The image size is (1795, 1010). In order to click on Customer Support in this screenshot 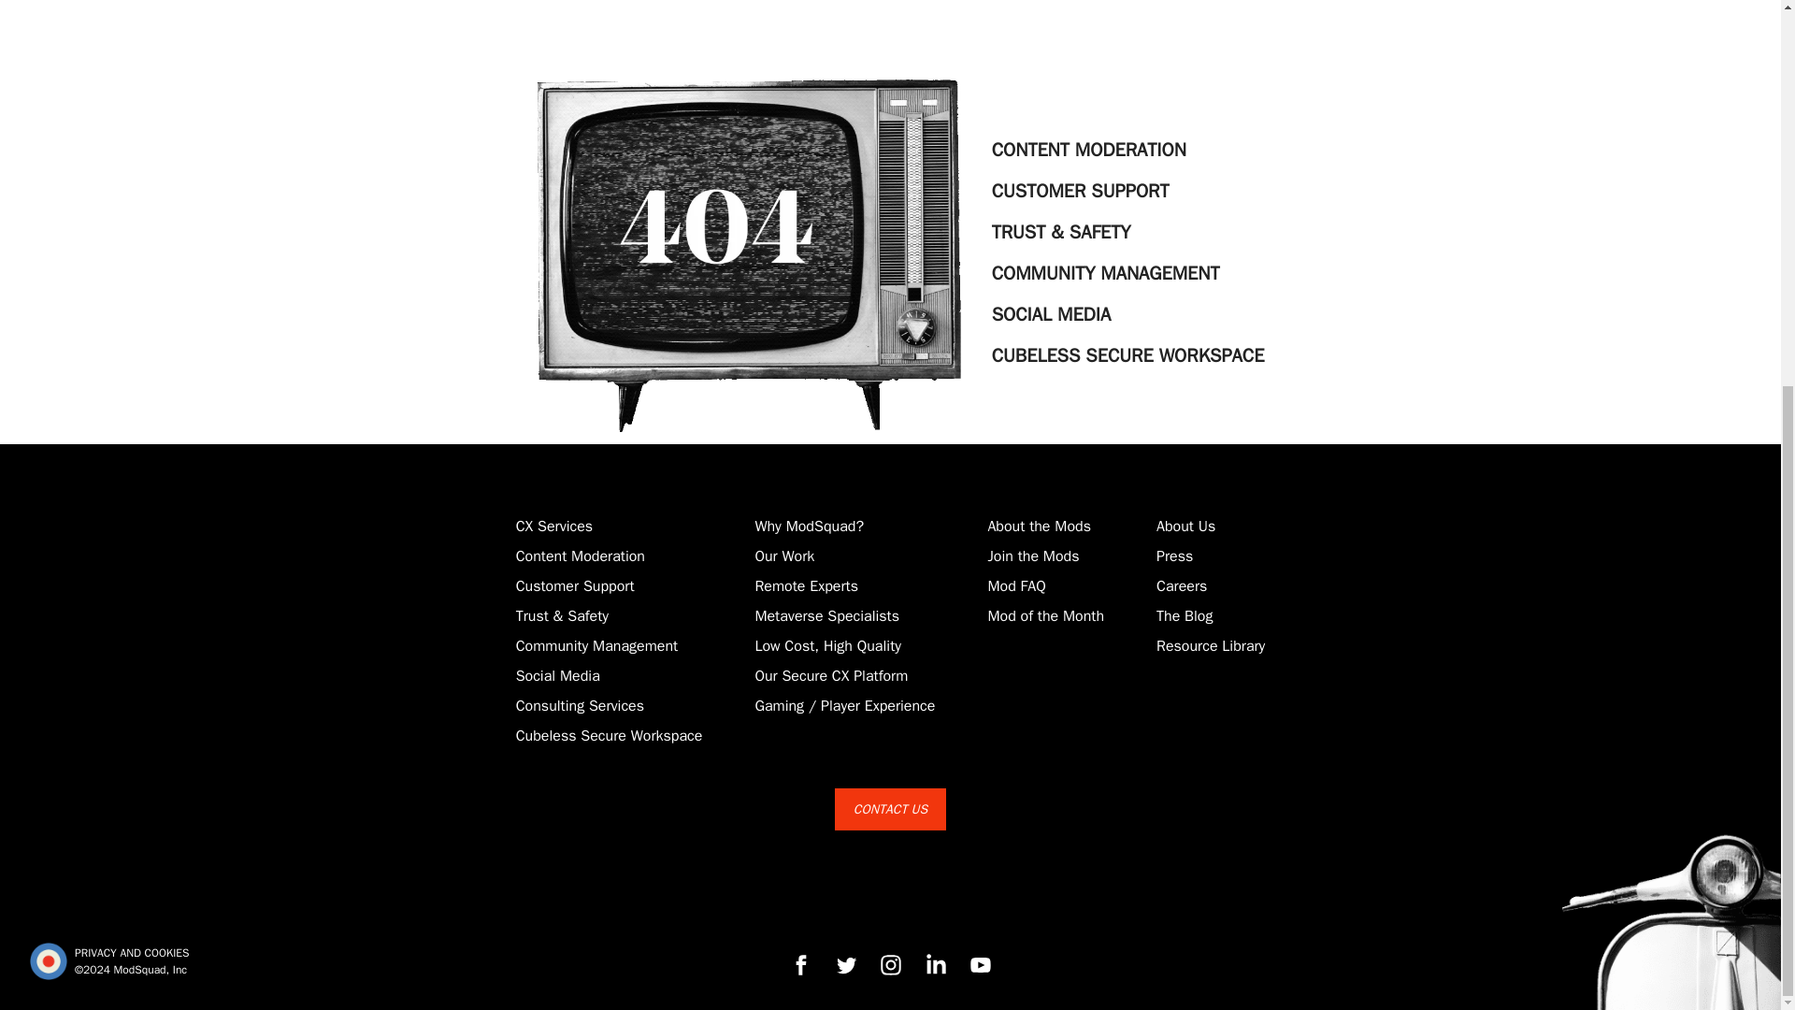, I will do `click(576, 585)`.